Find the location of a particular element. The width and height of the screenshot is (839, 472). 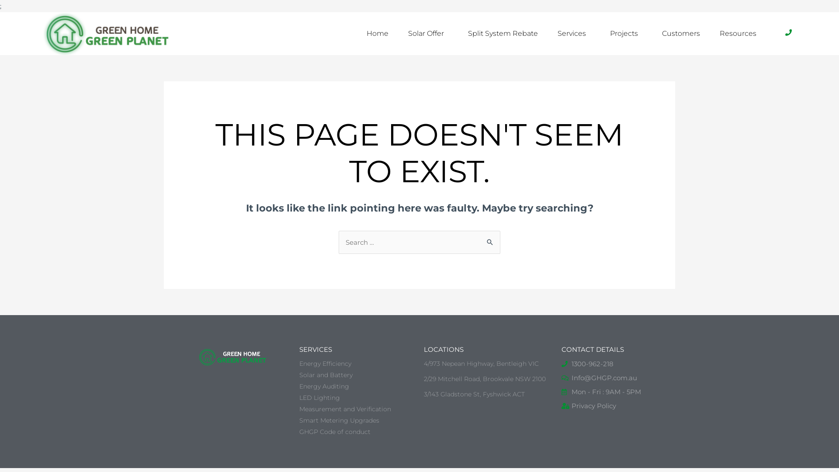

Services is located at coordinates (574, 34).